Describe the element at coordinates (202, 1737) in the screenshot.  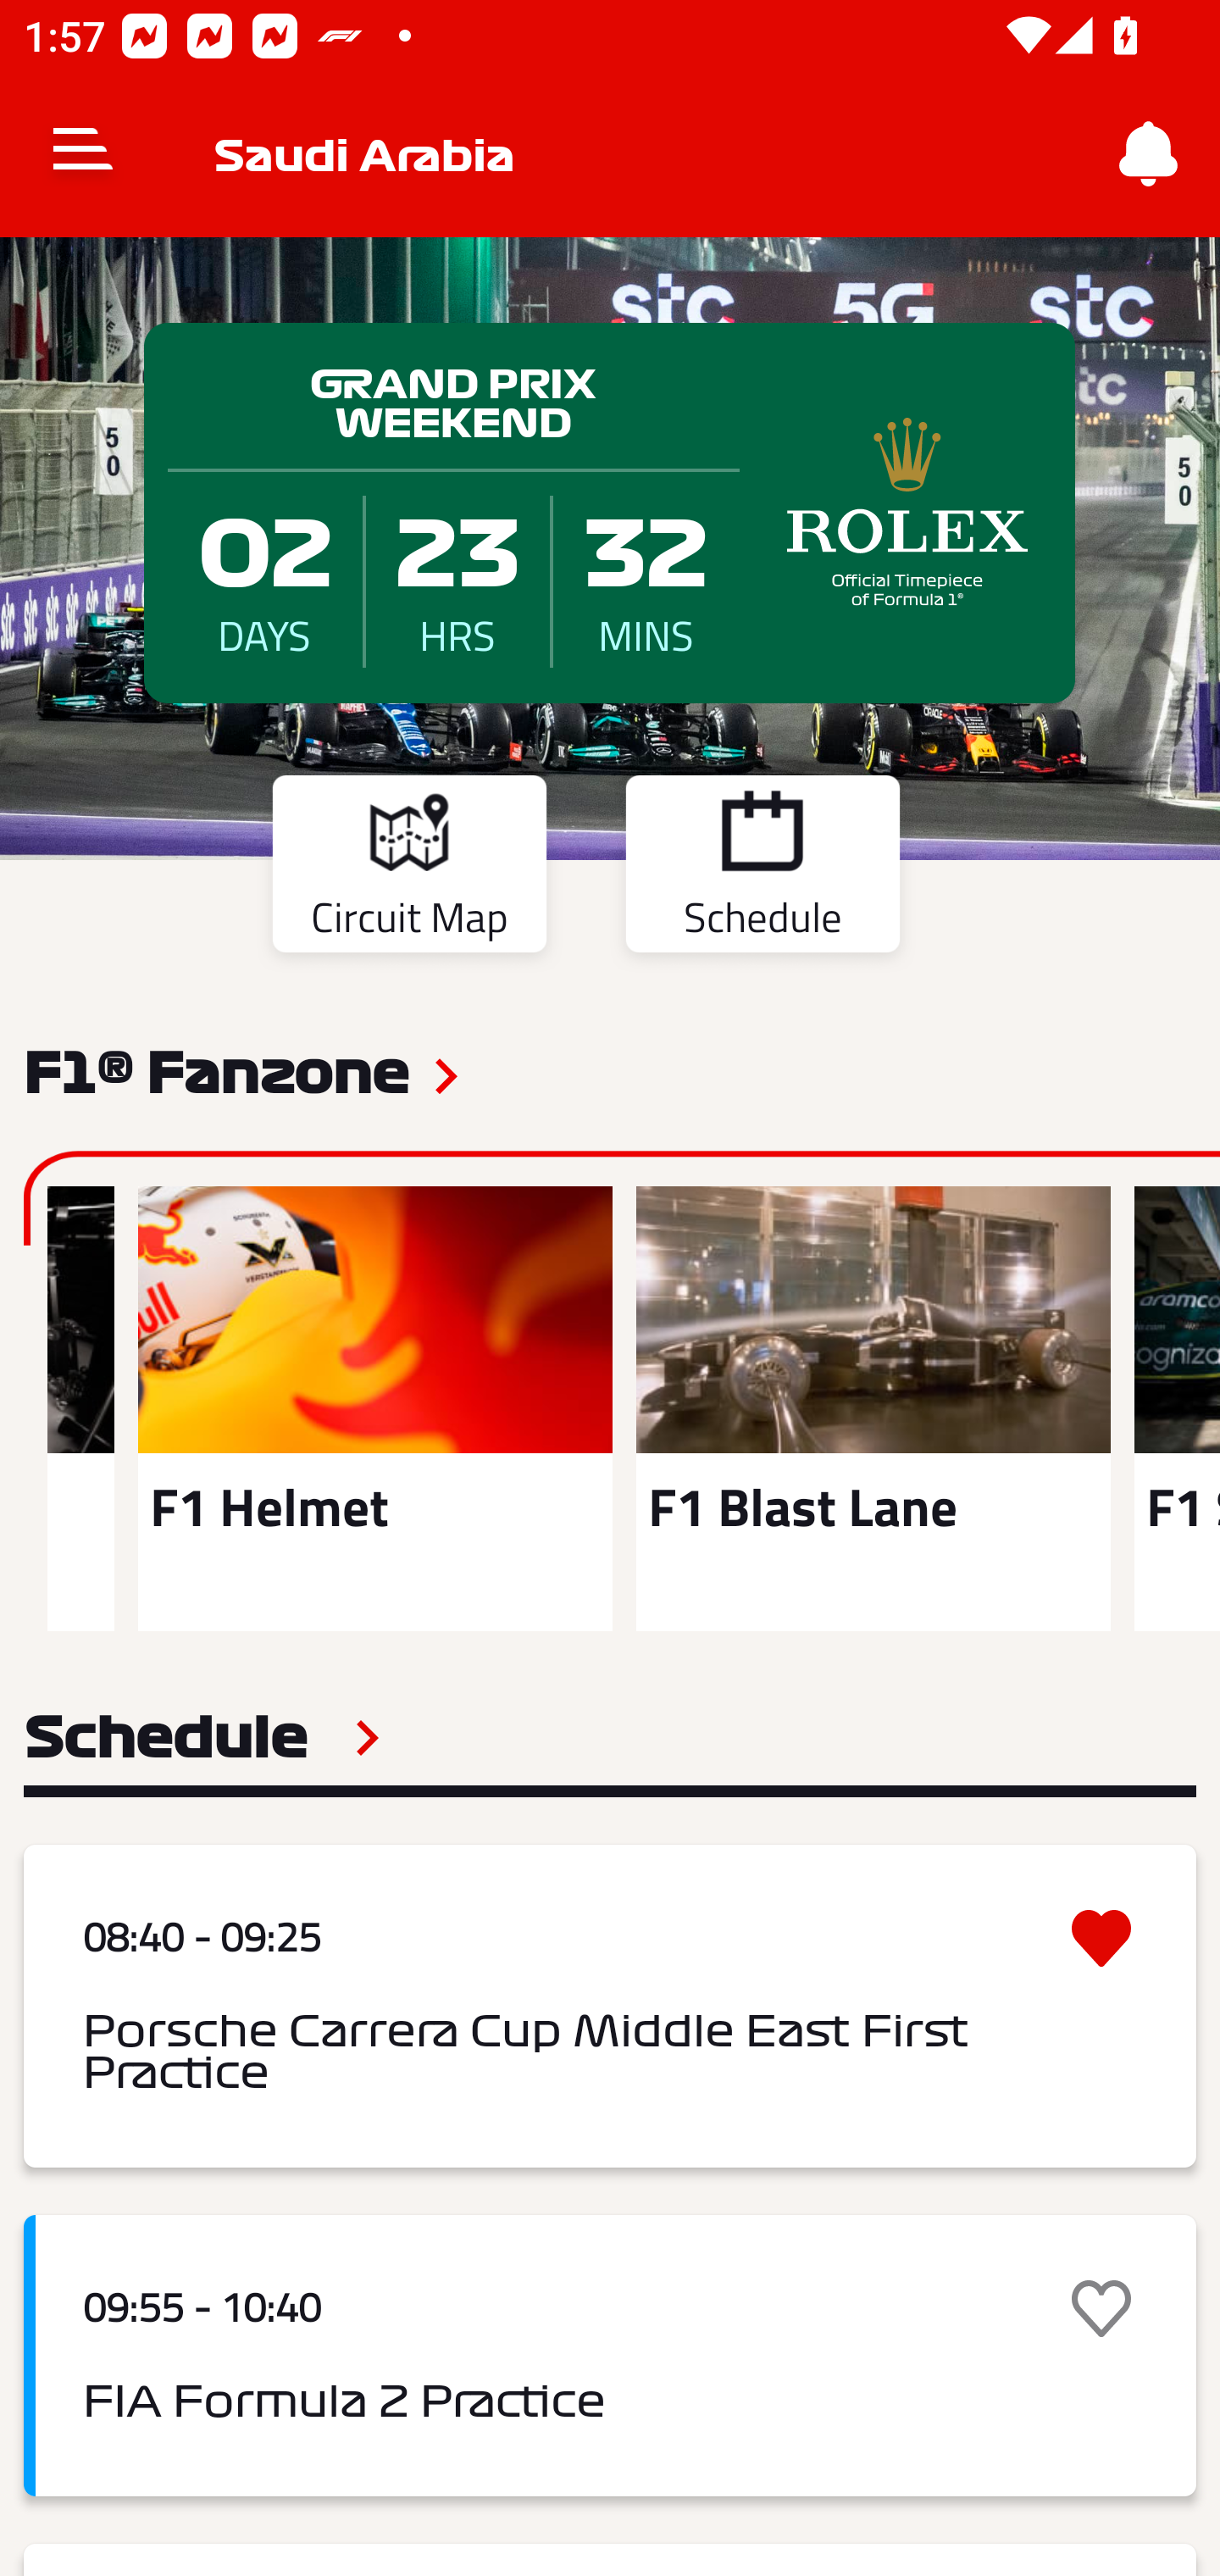
I see `Schedule` at that location.